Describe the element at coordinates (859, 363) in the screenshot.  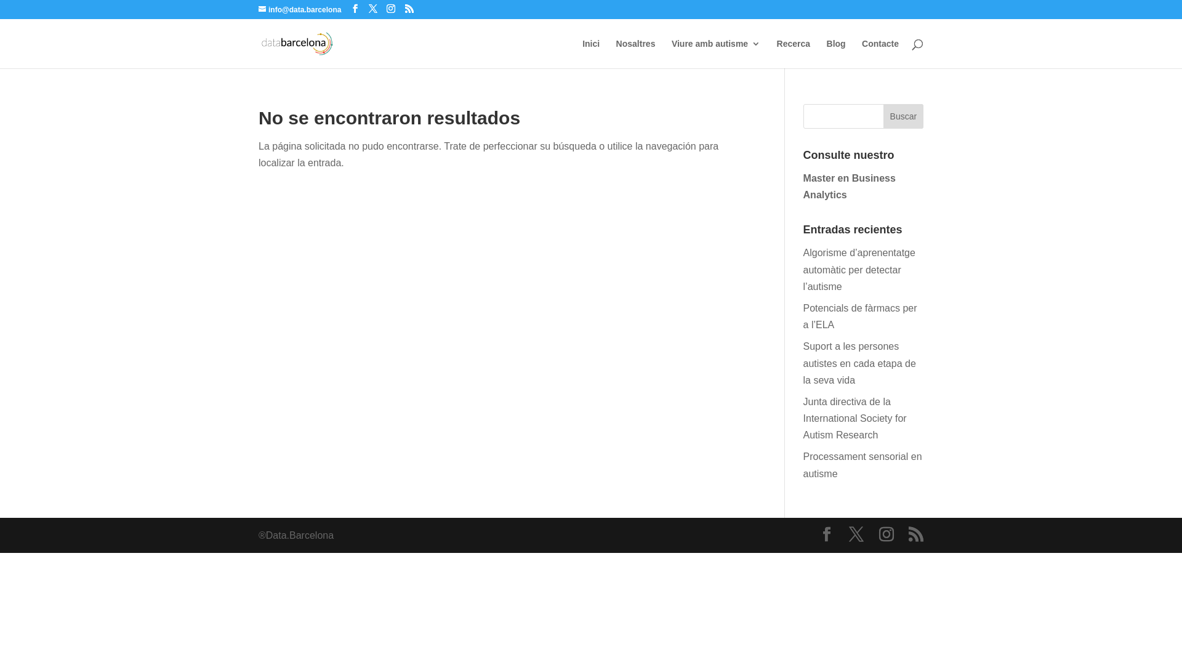
I see `Suport a les persones autistes en cada etapa de la seva vida` at that location.